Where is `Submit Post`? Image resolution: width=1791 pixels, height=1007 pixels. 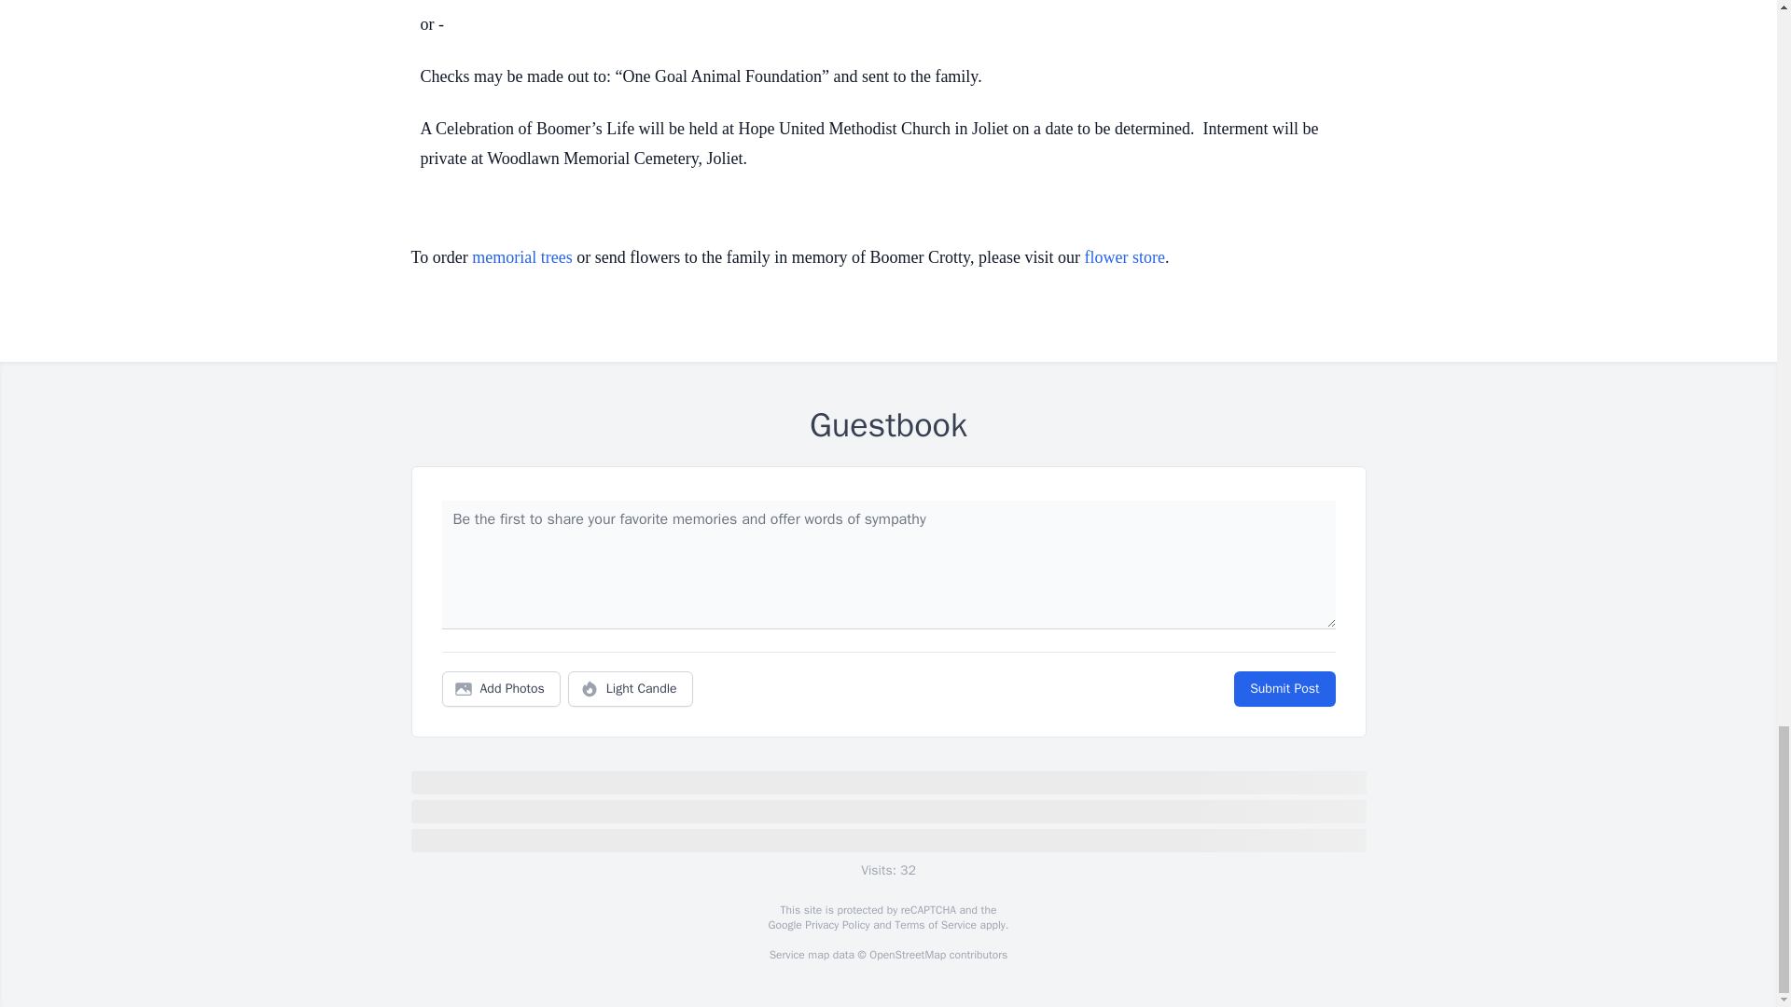
Submit Post is located at coordinates (1284, 689).